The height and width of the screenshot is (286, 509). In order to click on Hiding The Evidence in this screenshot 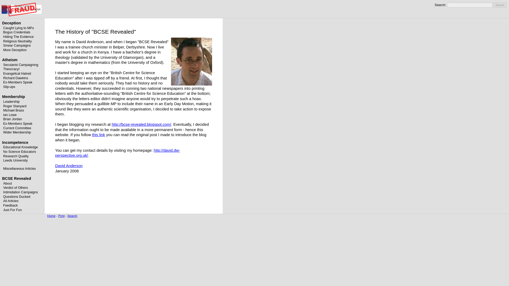, I will do `click(18, 37)`.